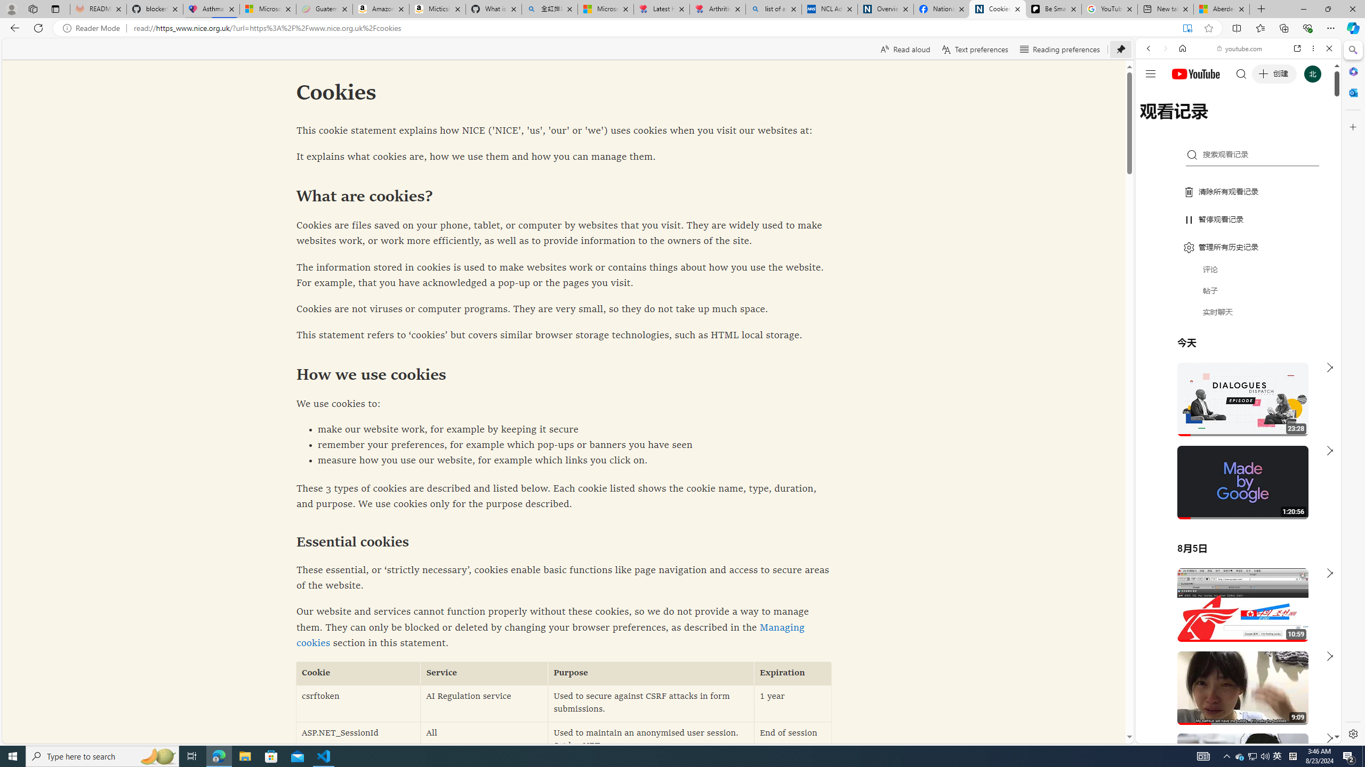 This screenshot has width=1365, height=767. Describe the element at coordinates (484, 703) in the screenshot. I see `AI Regulation service` at that location.